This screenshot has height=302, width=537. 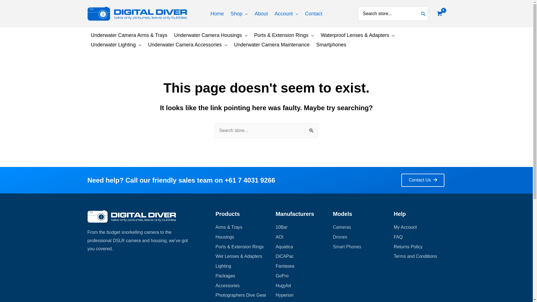 What do you see at coordinates (331, 45) in the screenshot?
I see `Smartphones` at bounding box center [331, 45].